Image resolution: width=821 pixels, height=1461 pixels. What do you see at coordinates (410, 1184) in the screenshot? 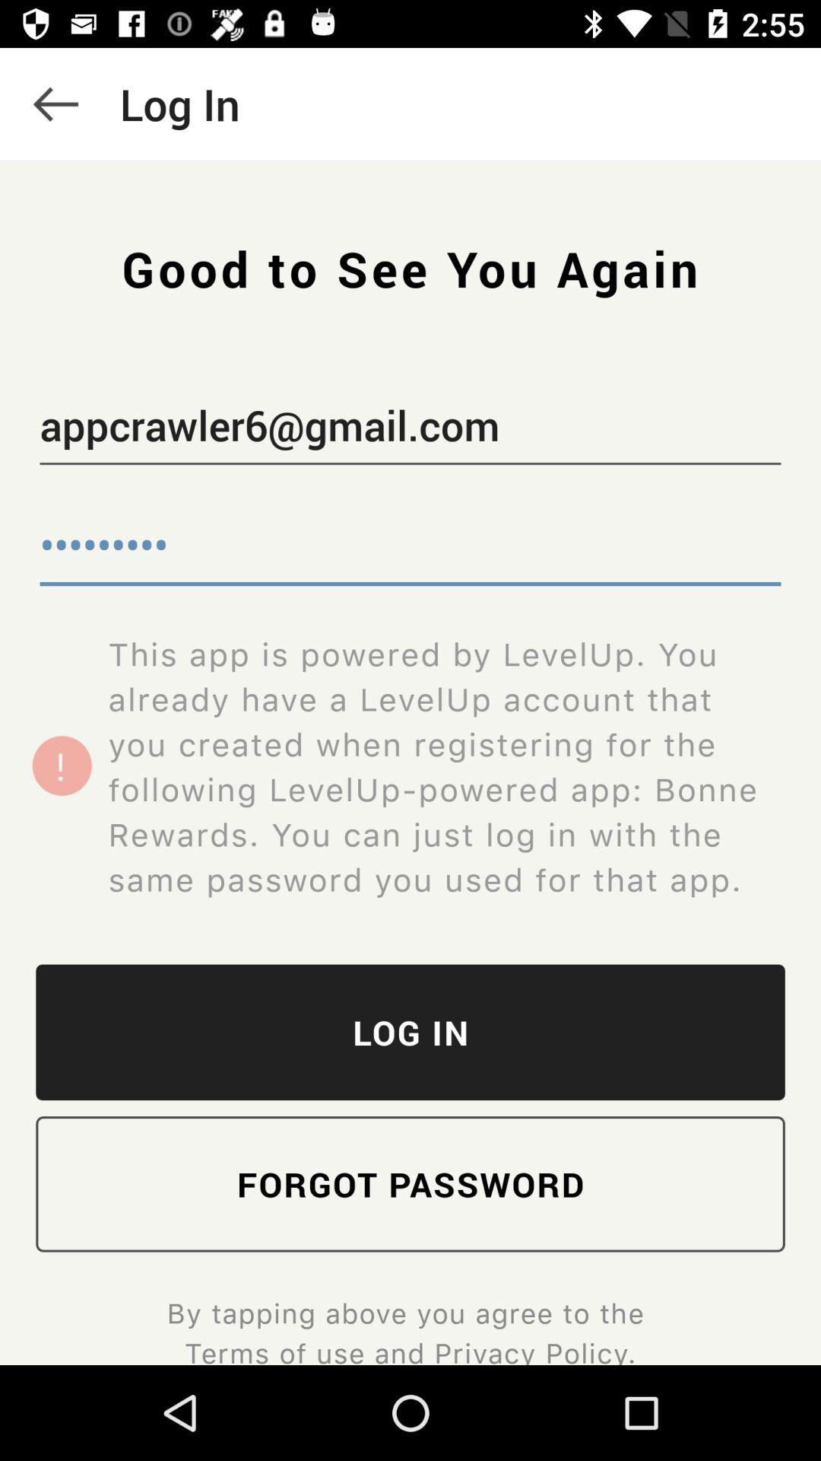
I see `flip to forgot password icon` at bounding box center [410, 1184].